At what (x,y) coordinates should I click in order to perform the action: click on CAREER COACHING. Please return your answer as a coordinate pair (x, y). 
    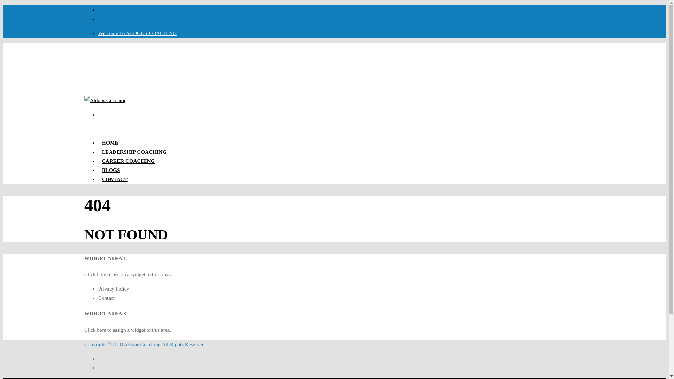
    Looking at the image, I should click on (128, 163).